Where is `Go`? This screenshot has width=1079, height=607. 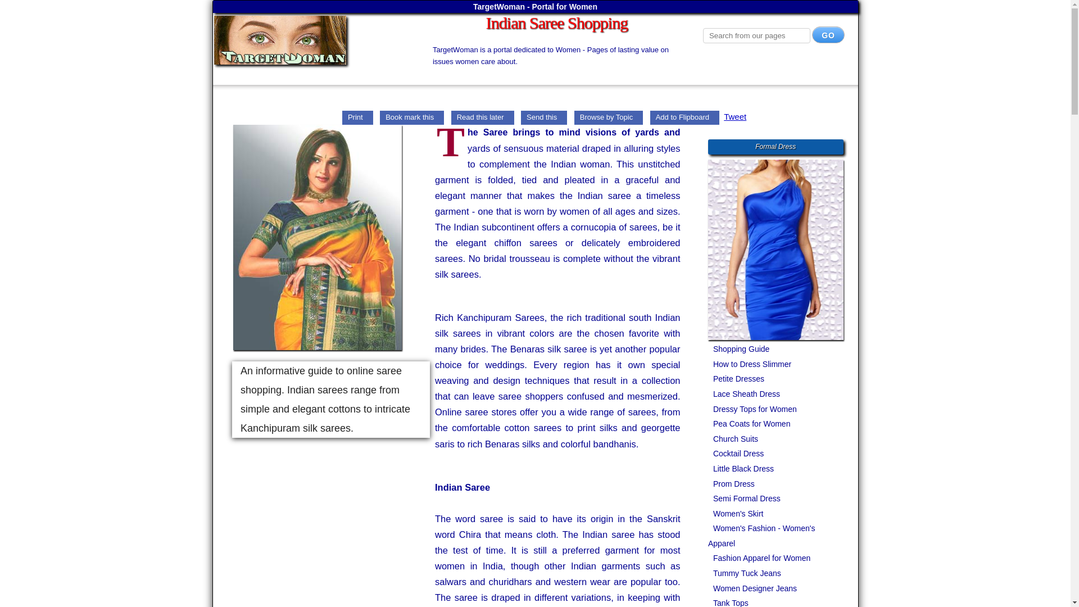
Go is located at coordinates (828, 35).